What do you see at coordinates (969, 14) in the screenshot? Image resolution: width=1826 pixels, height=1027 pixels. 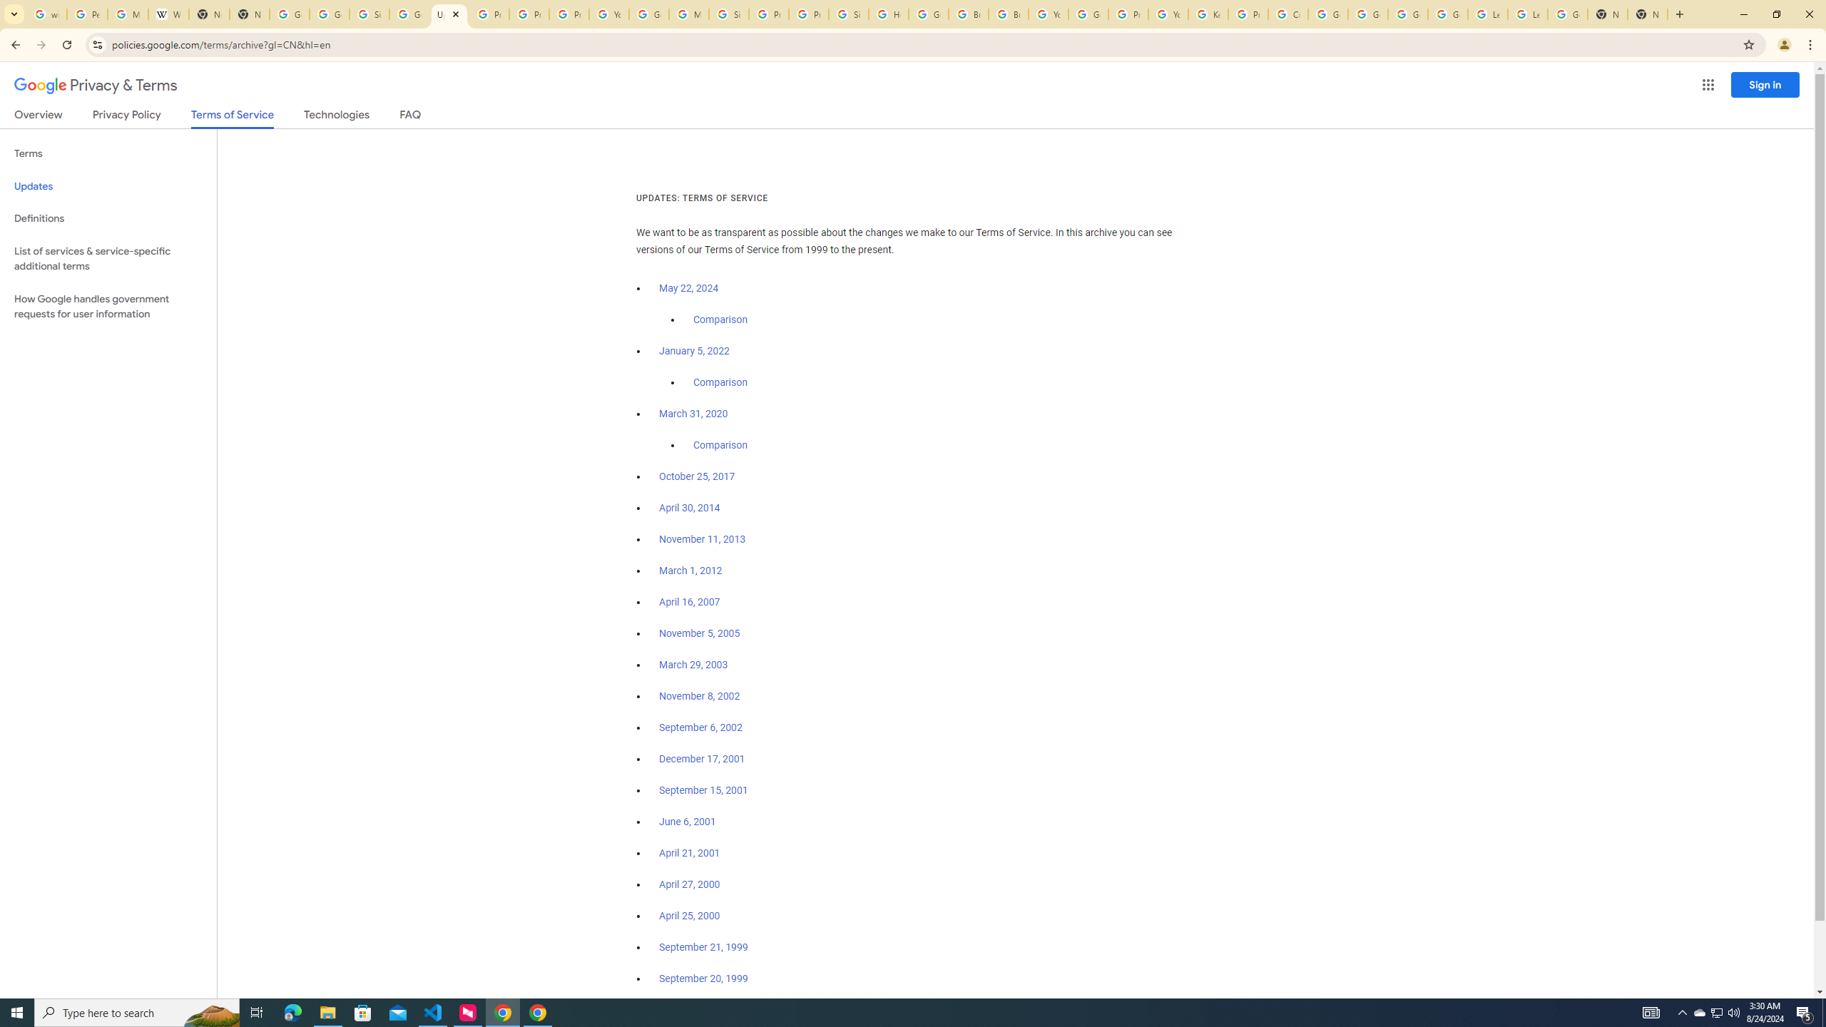 I see `Brand Resource Center` at bounding box center [969, 14].